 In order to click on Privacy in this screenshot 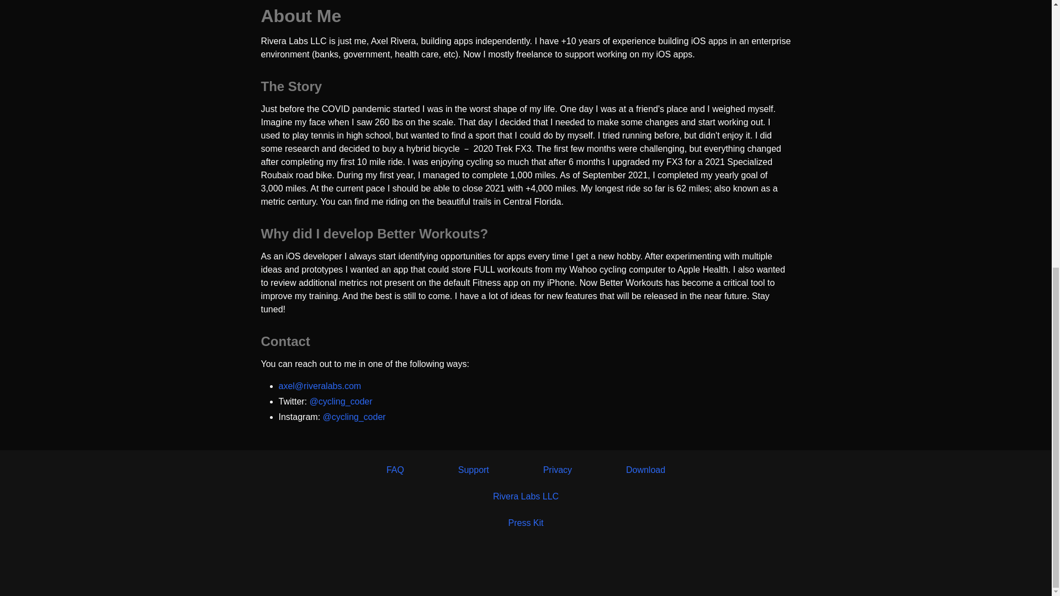, I will do `click(558, 470)`.